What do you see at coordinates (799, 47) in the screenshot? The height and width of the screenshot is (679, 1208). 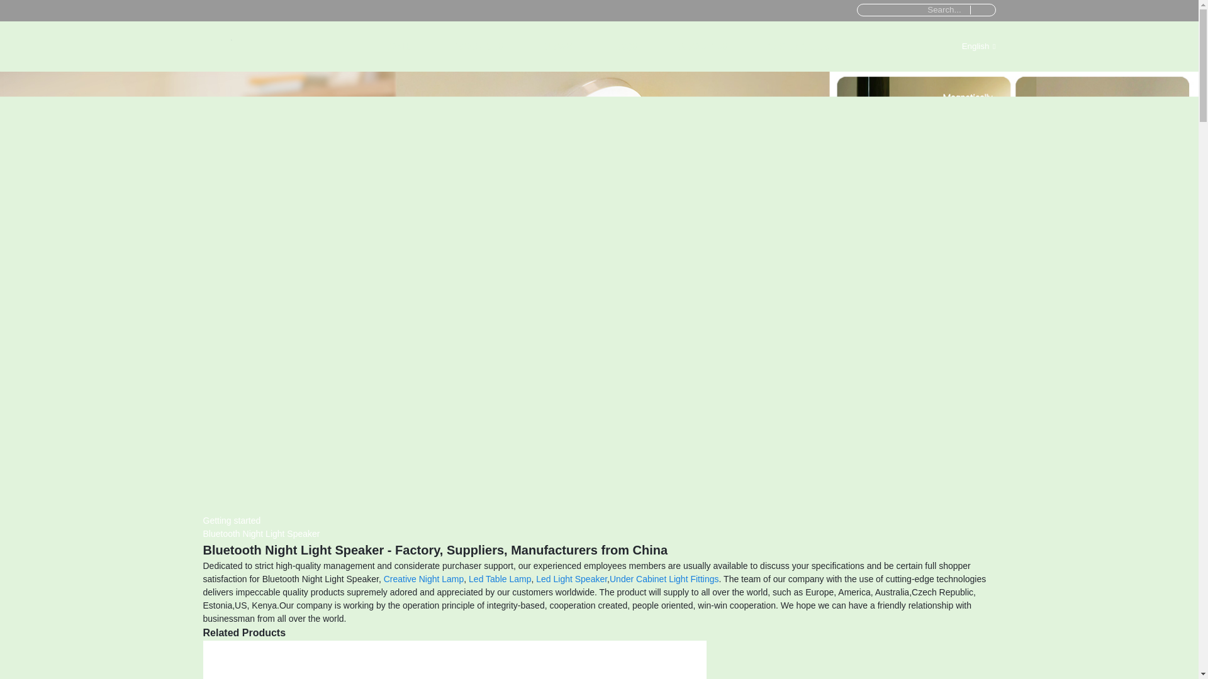 I see `CONTACT US` at bounding box center [799, 47].